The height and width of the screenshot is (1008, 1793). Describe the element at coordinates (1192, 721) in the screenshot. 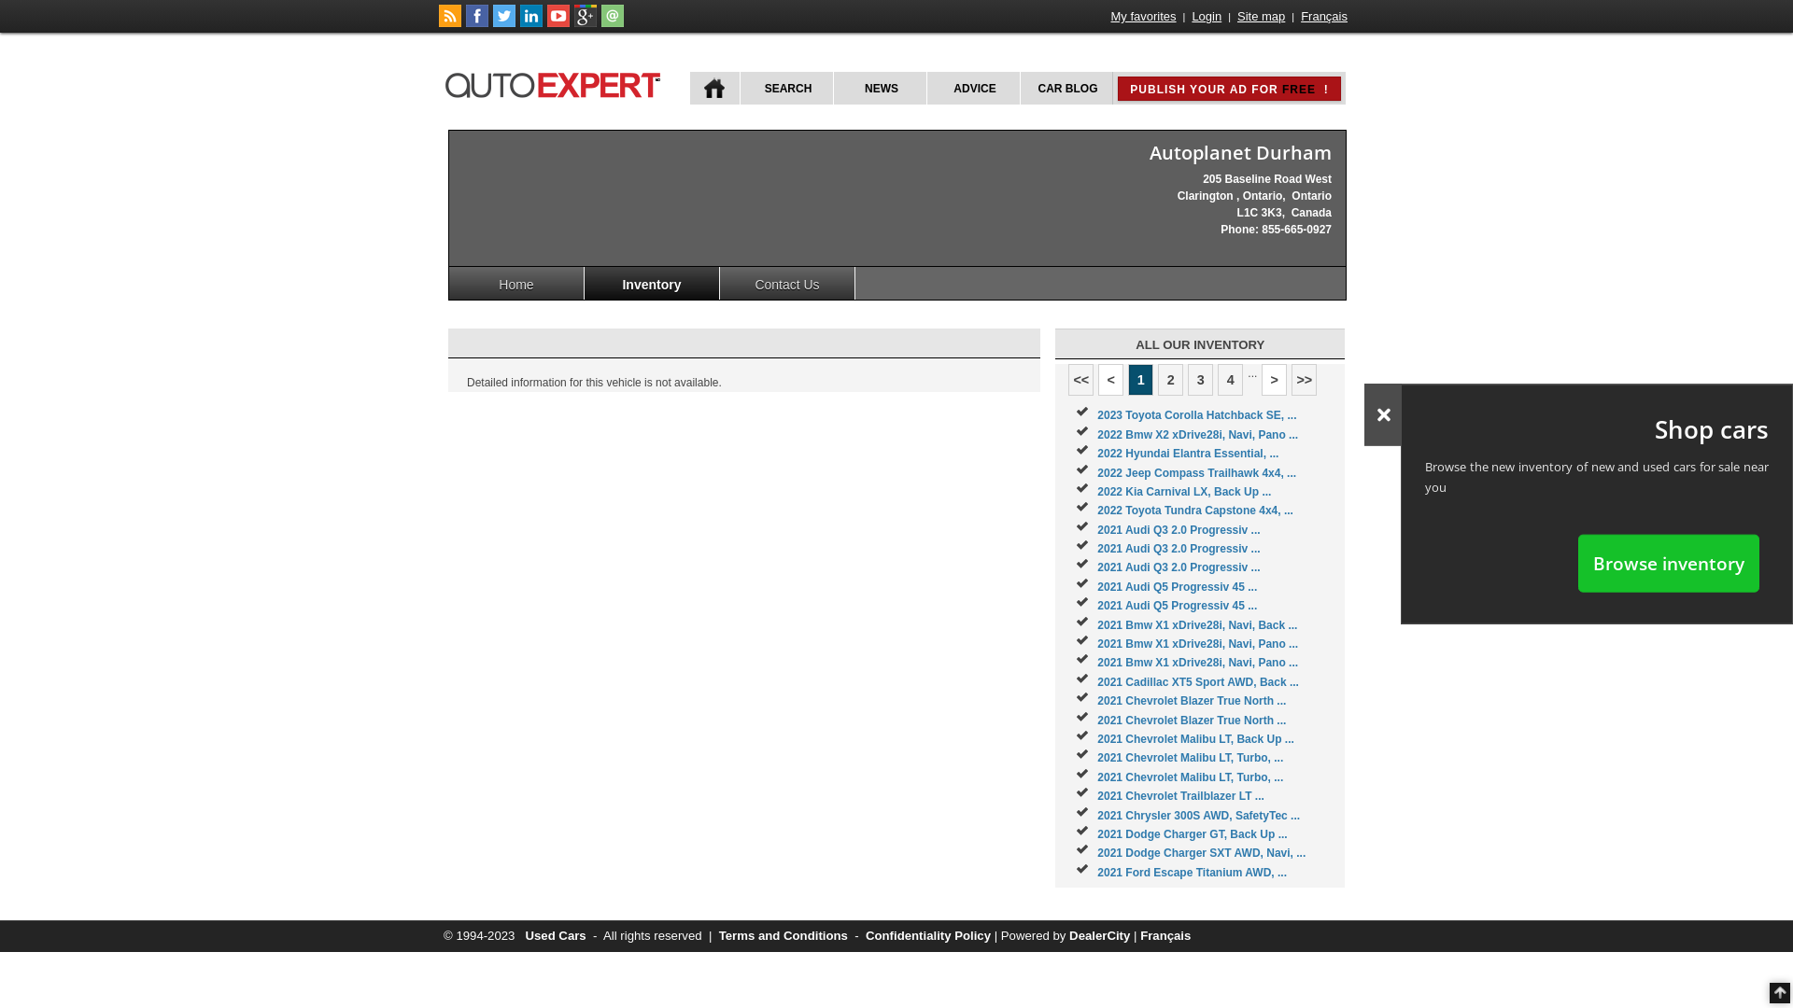

I see `2021 Chevrolet Blazer True North ...` at that location.